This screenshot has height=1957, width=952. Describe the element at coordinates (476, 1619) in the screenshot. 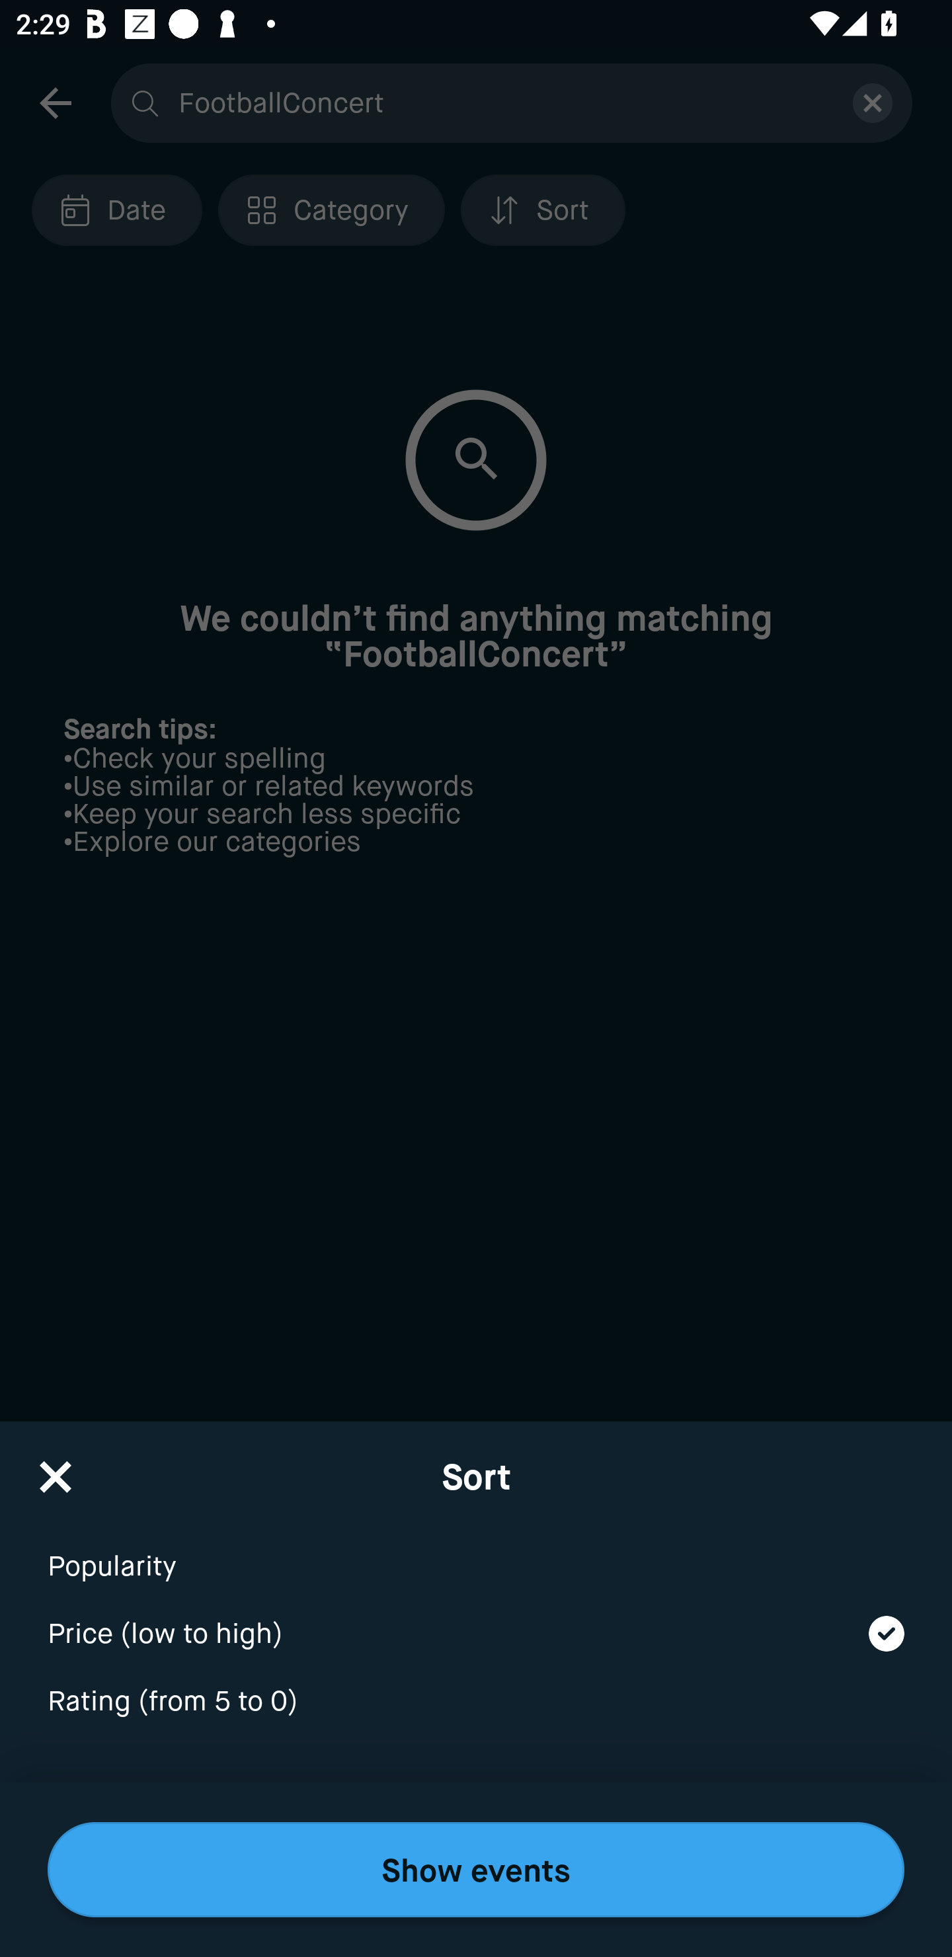

I see `Price (low to high) Selected Icon` at that location.